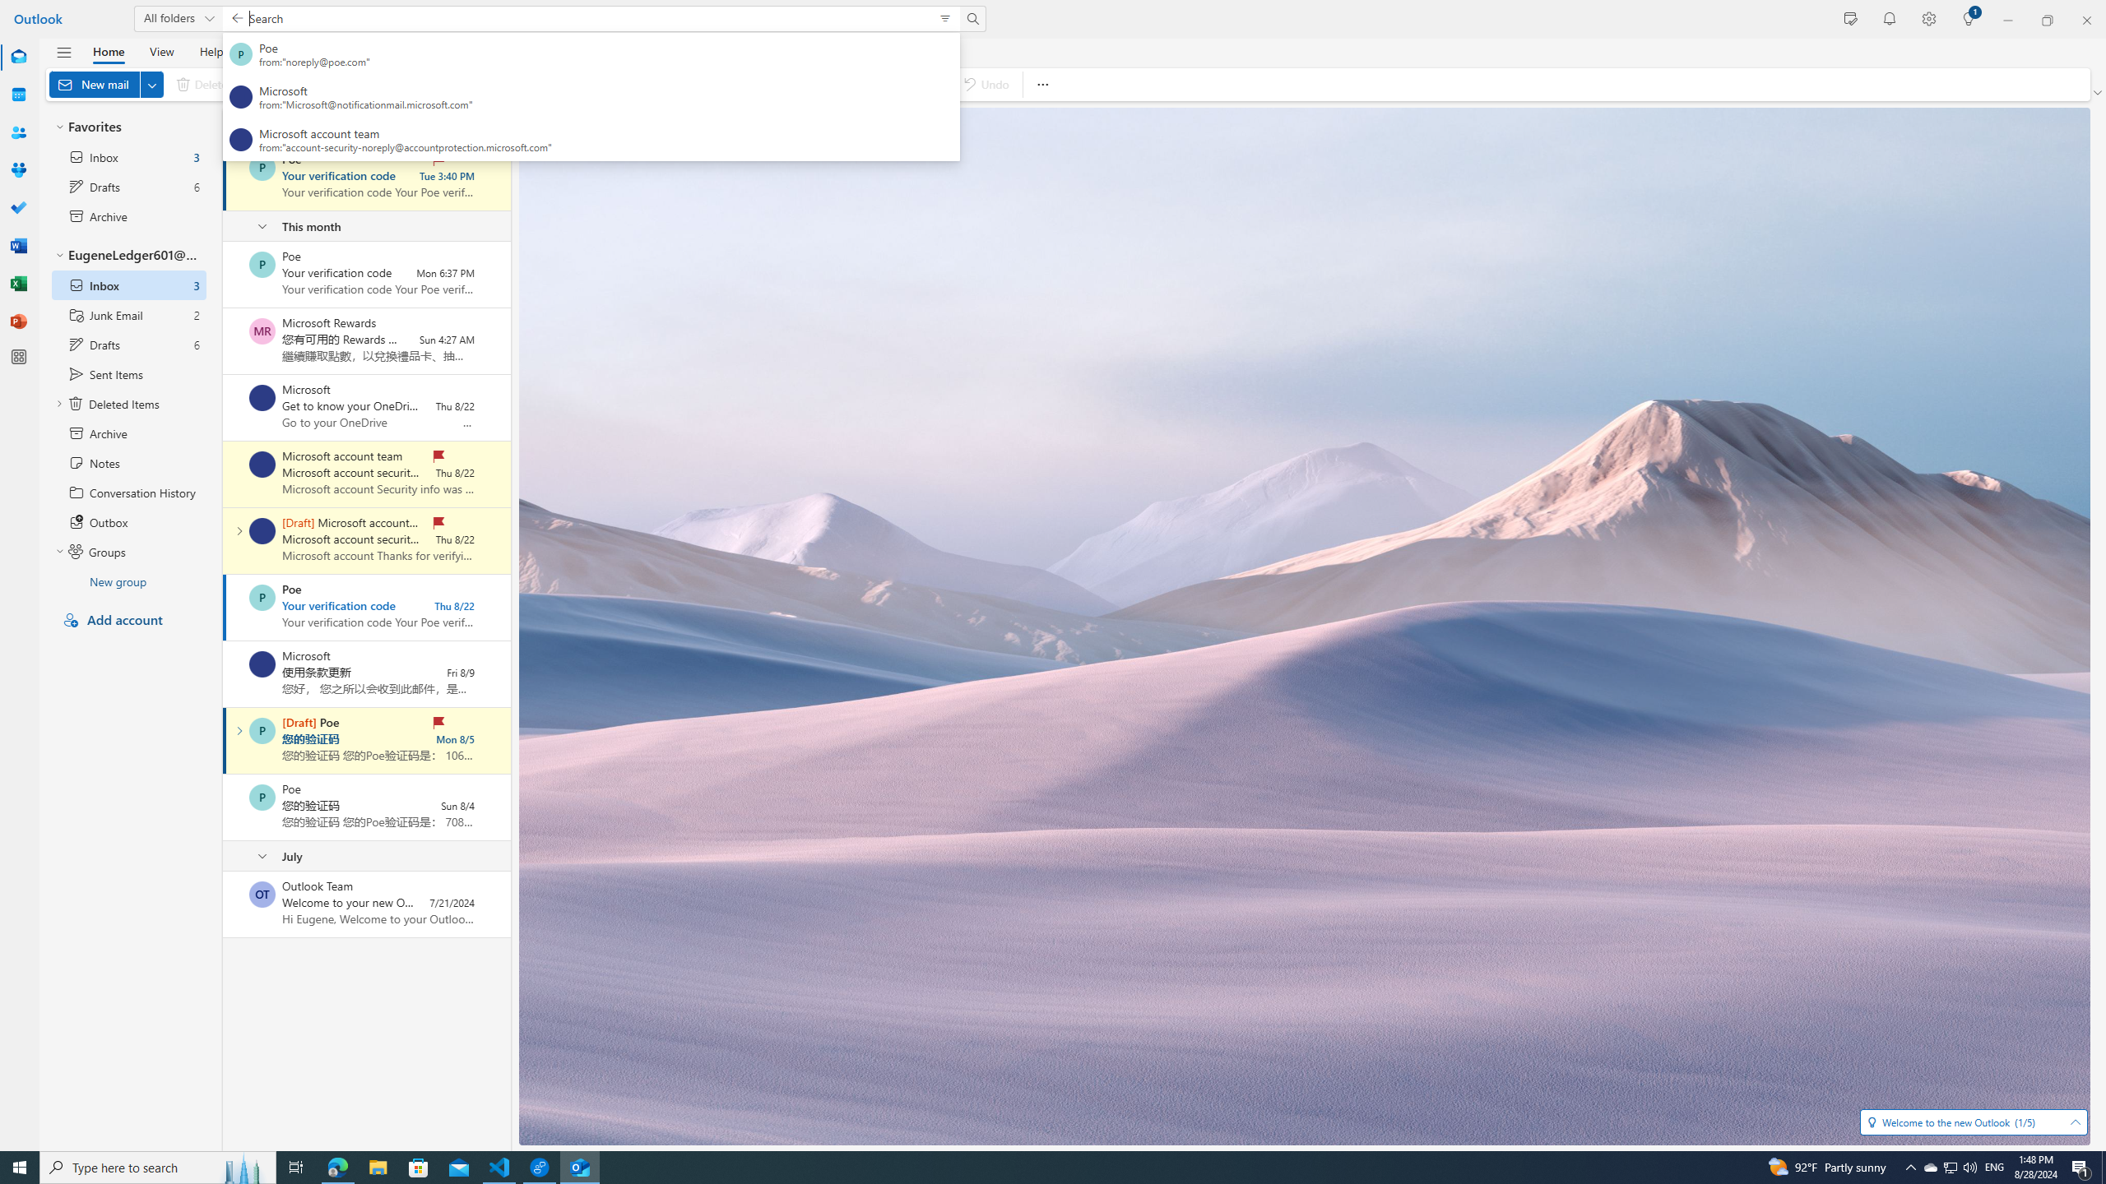  What do you see at coordinates (360, 84) in the screenshot?
I see `Report` at bounding box center [360, 84].